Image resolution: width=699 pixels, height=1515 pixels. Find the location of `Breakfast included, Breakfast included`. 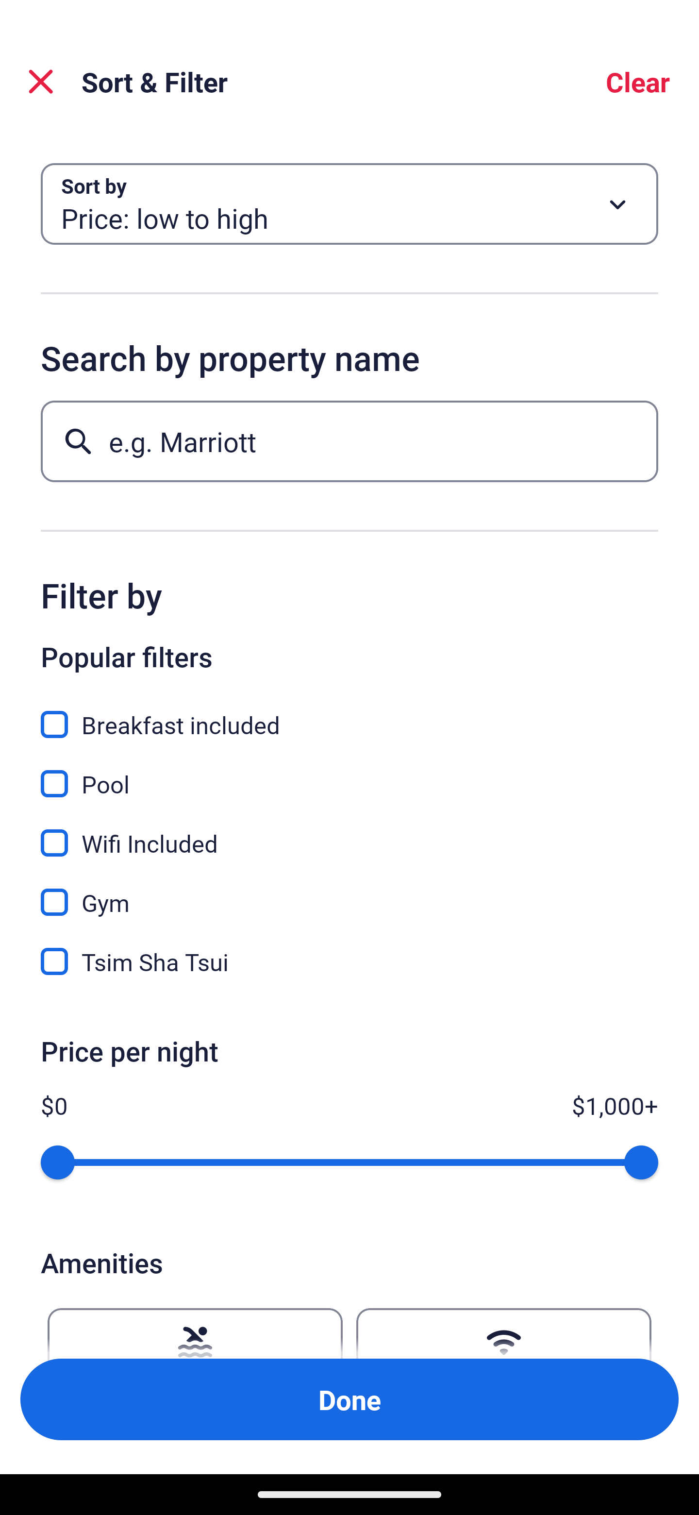

Breakfast included, Breakfast included is located at coordinates (349, 714).